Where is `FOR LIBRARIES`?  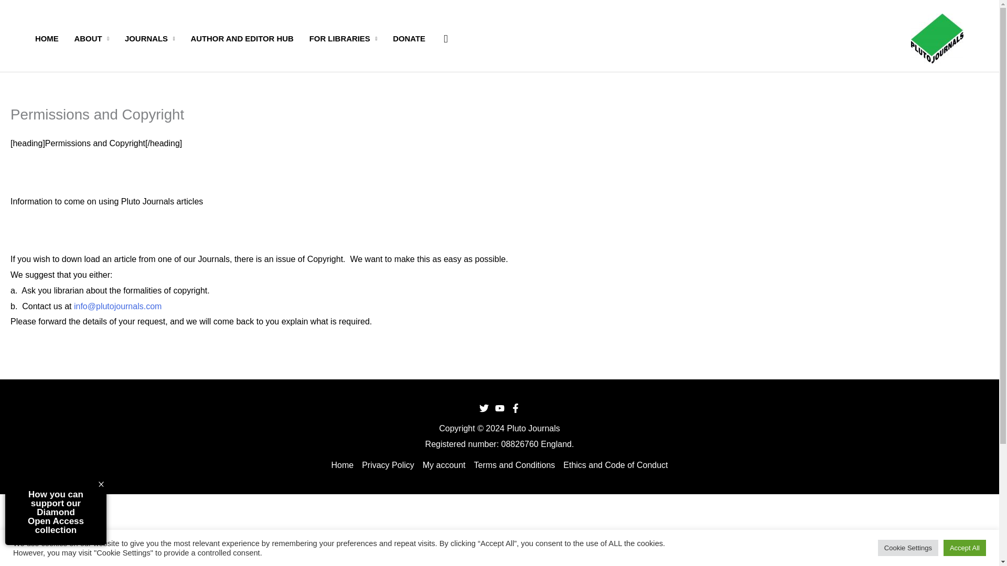 FOR LIBRARIES is located at coordinates (343, 38).